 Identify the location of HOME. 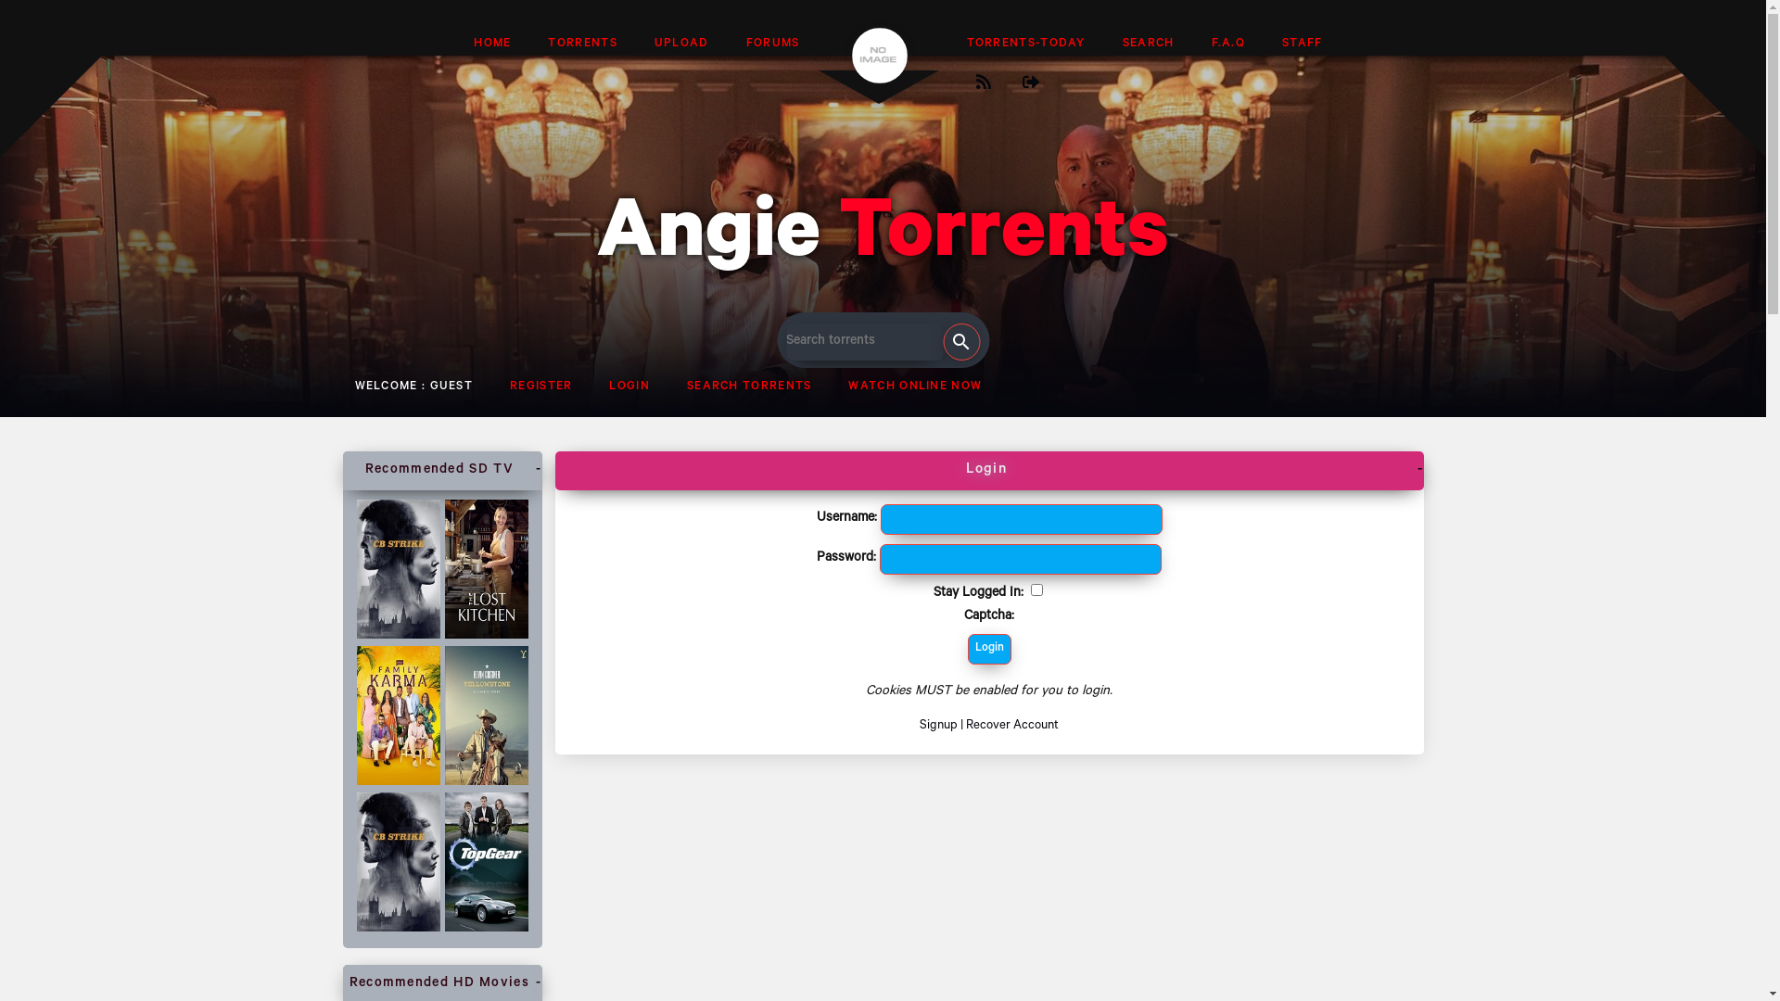
(492, 44).